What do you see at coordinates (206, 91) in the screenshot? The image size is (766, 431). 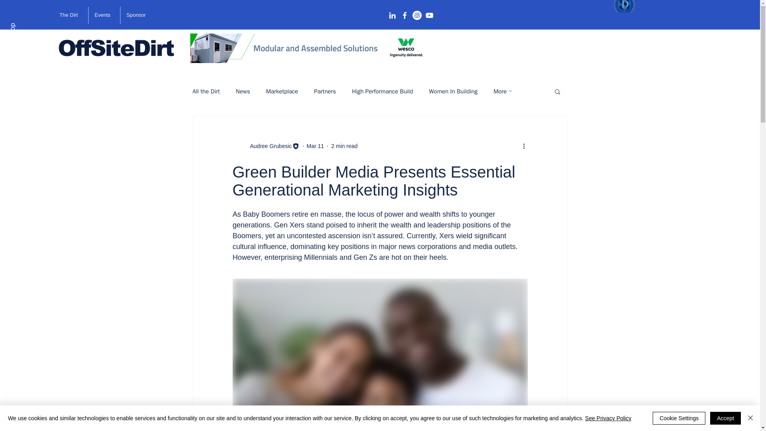 I see `All the Dirt` at bounding box center [206, 91].